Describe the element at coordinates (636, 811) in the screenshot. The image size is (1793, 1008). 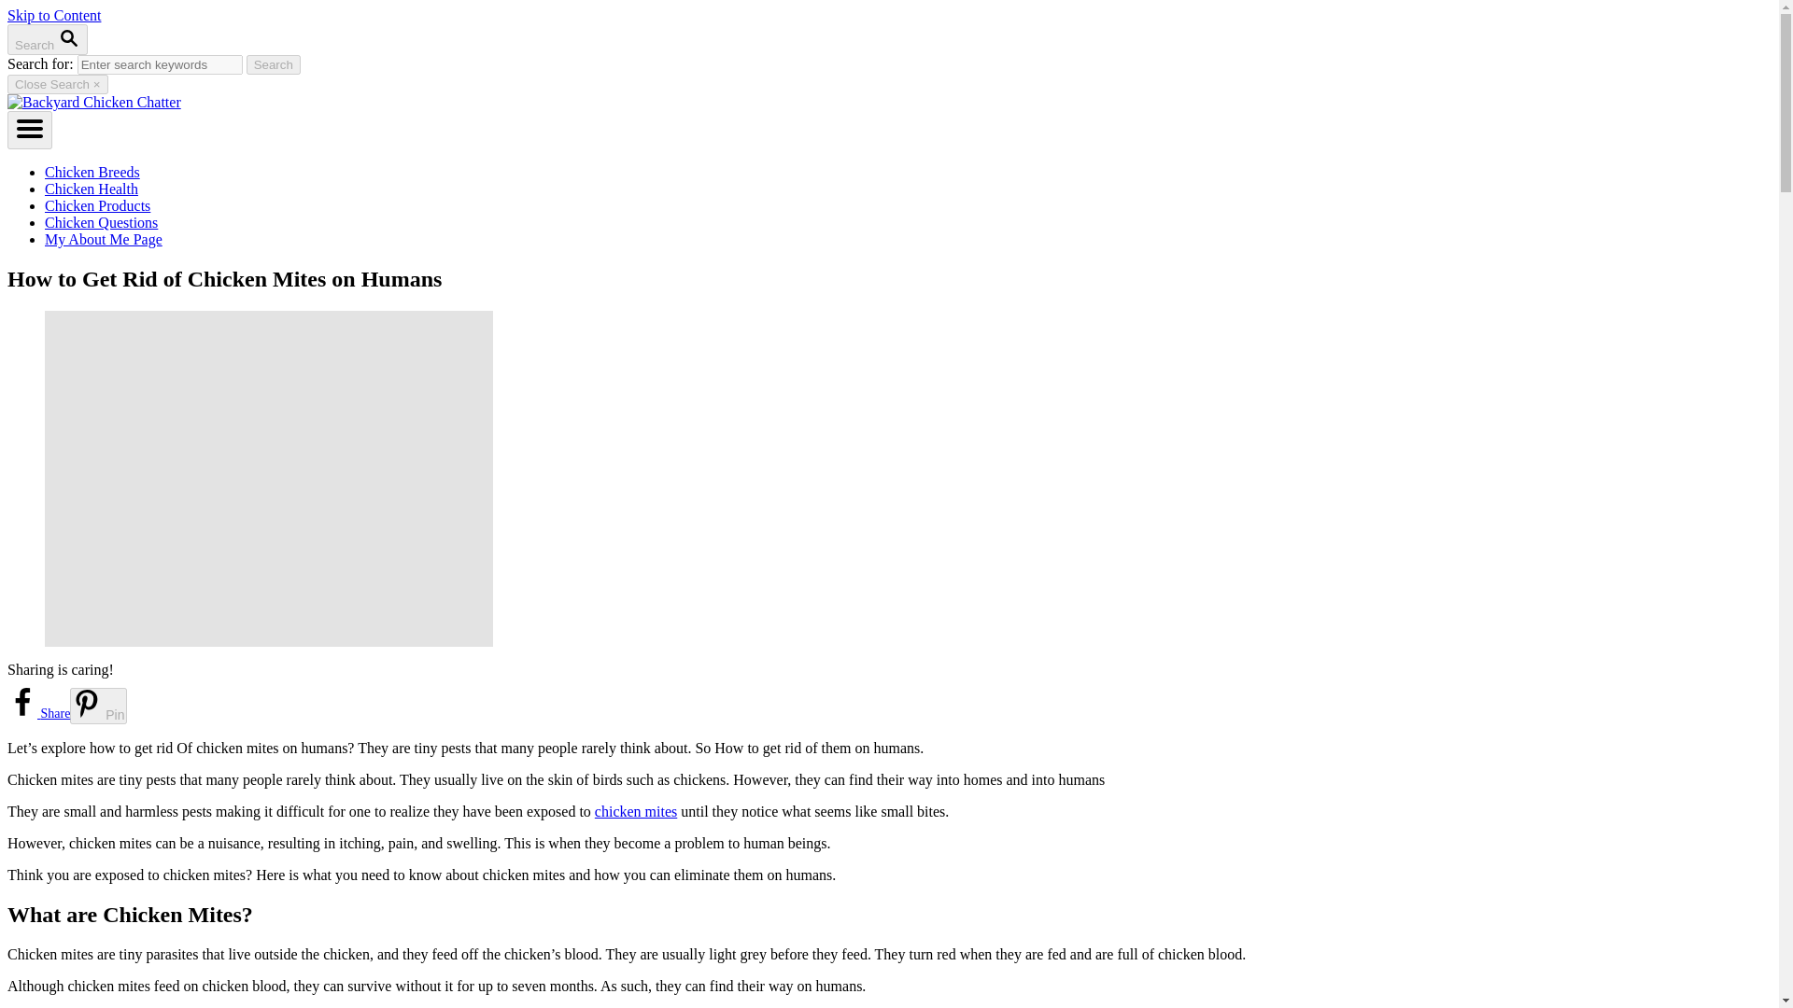
I see `chicken mites` at that location.